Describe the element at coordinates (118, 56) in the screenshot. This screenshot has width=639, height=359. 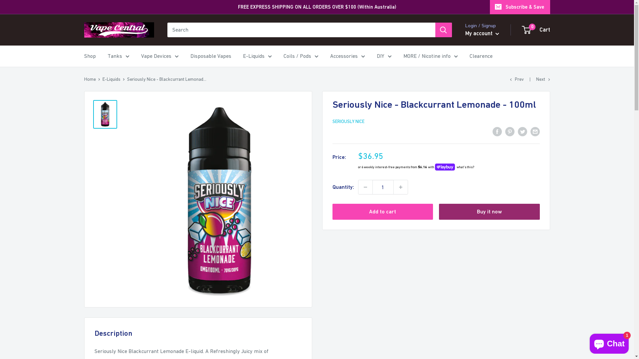
I see `Tanks` at that location.